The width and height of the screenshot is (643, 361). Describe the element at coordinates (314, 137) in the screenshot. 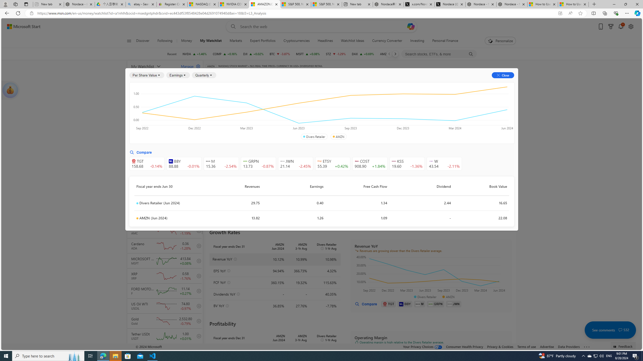

I see `Divers Retailer` at that location.